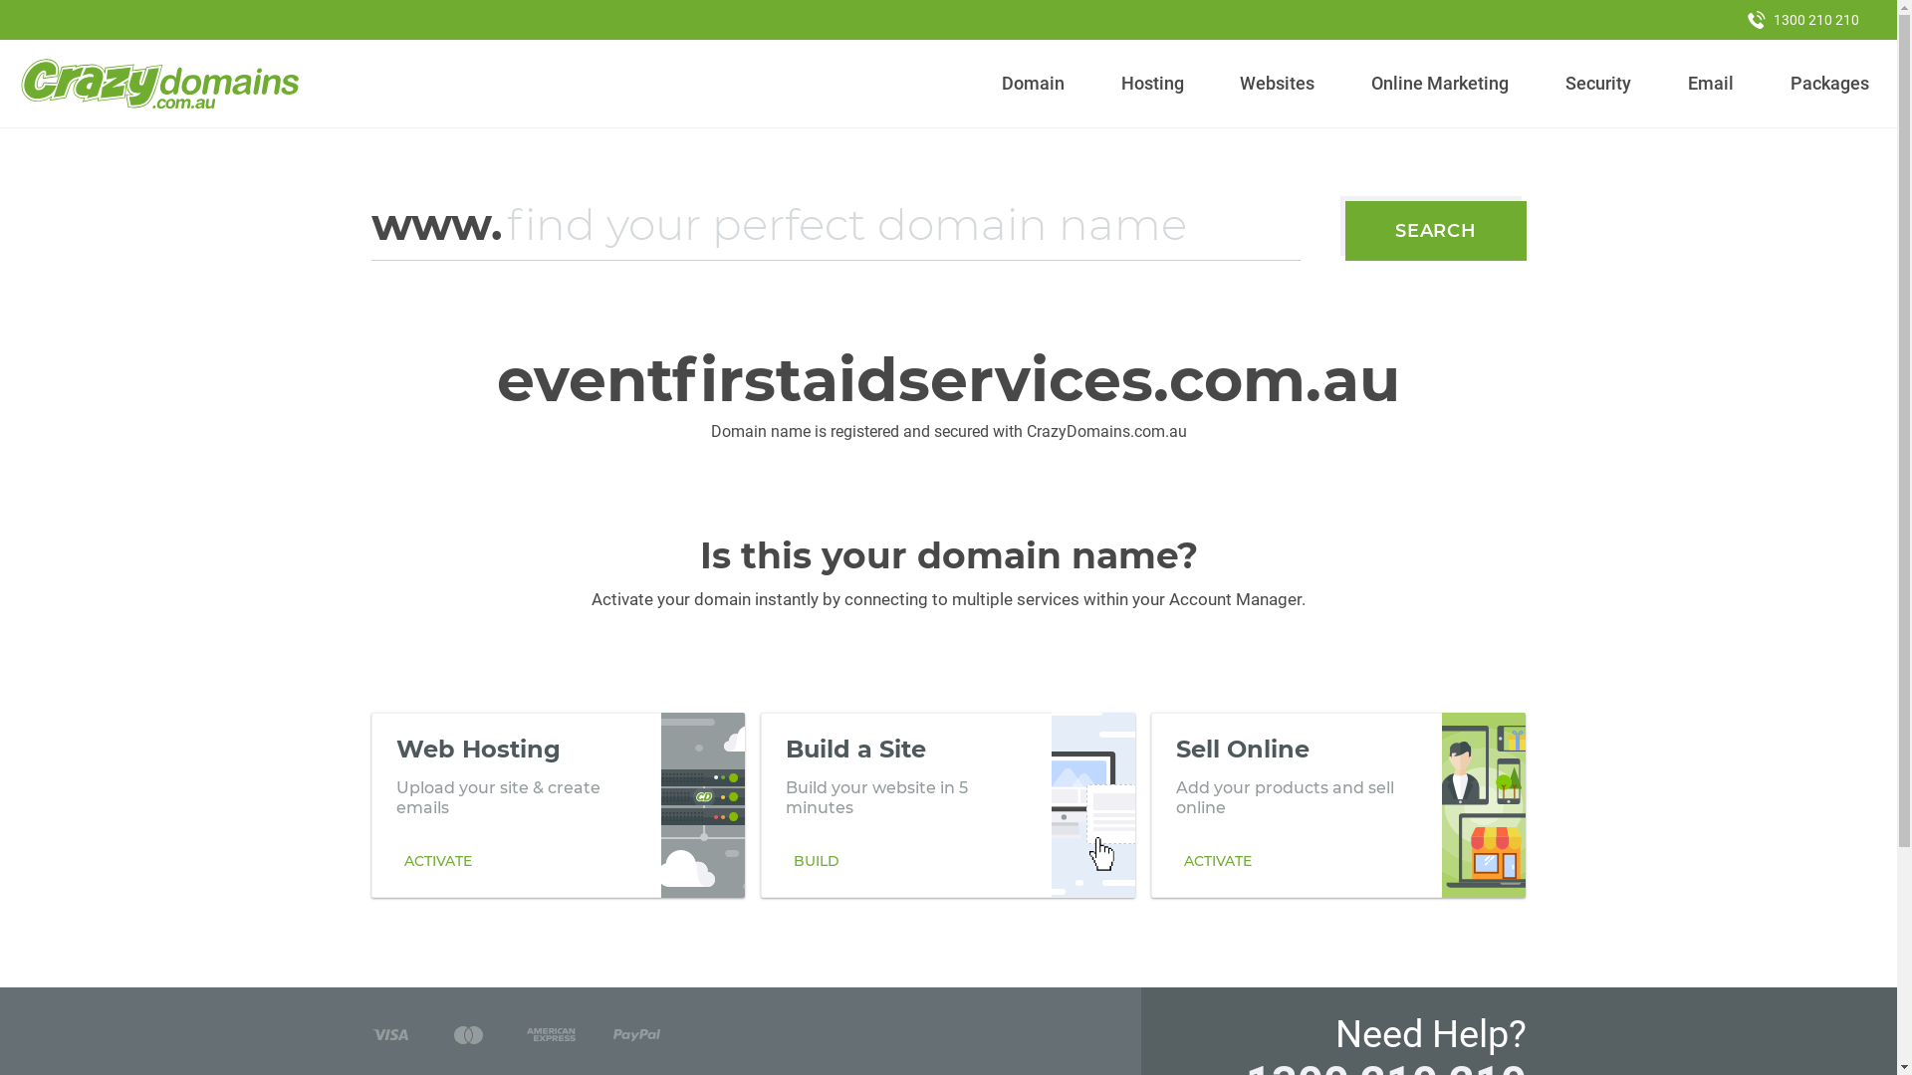  What do you see at coordinates (1440, 84) in the screenshot?
I see `Online Marketing` at bounding box center [1440, 84].